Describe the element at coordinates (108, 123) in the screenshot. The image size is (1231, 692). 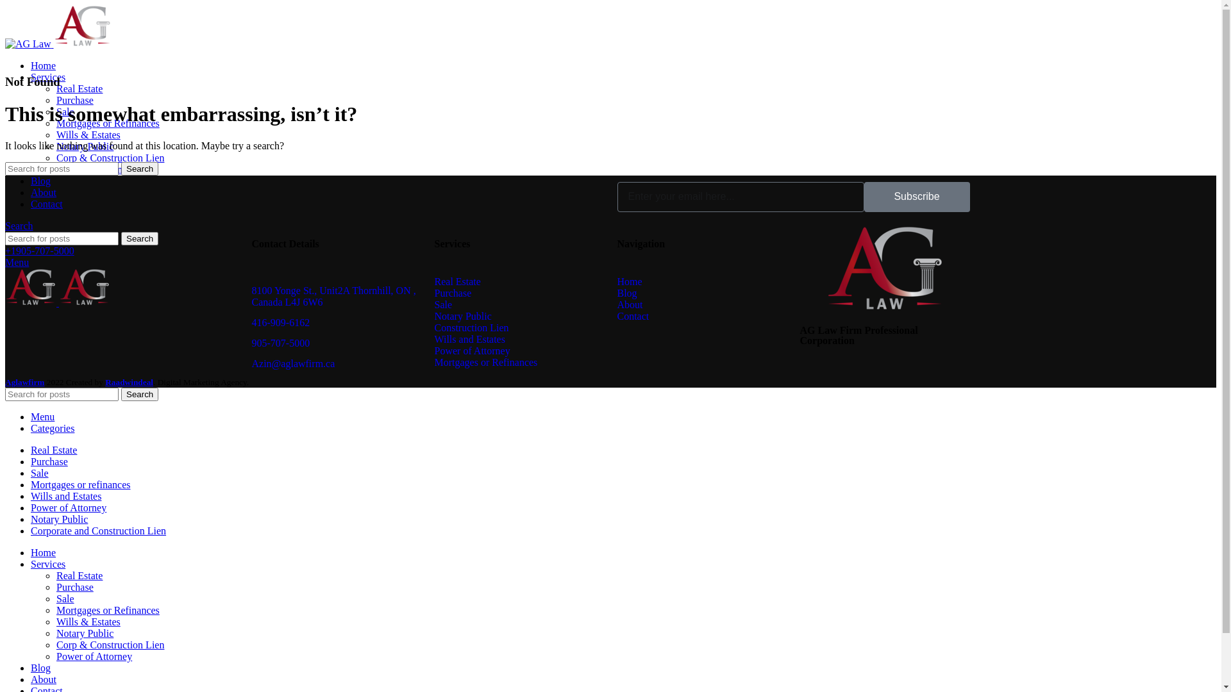
I see `Mortgages or Refinances` at that location.